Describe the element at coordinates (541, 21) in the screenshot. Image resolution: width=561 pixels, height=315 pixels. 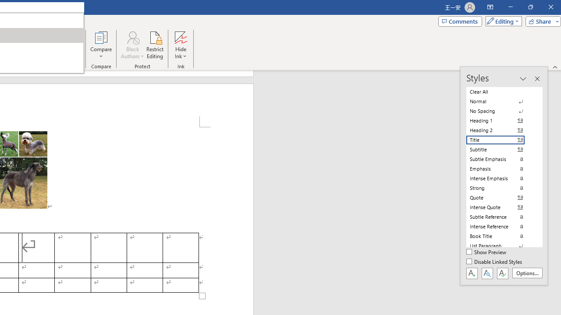
I see `Share` at that location.